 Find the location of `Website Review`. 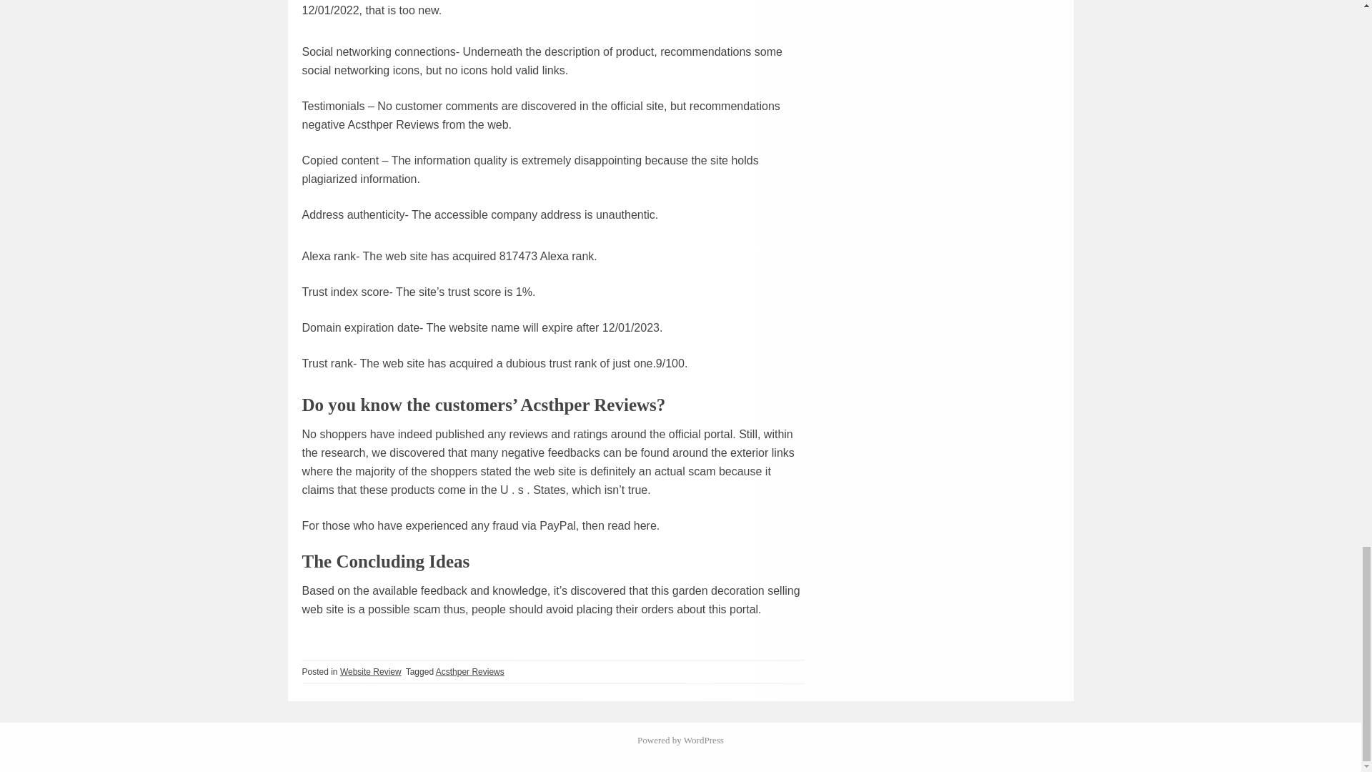

Website Review is located at coordinates (371, 672).